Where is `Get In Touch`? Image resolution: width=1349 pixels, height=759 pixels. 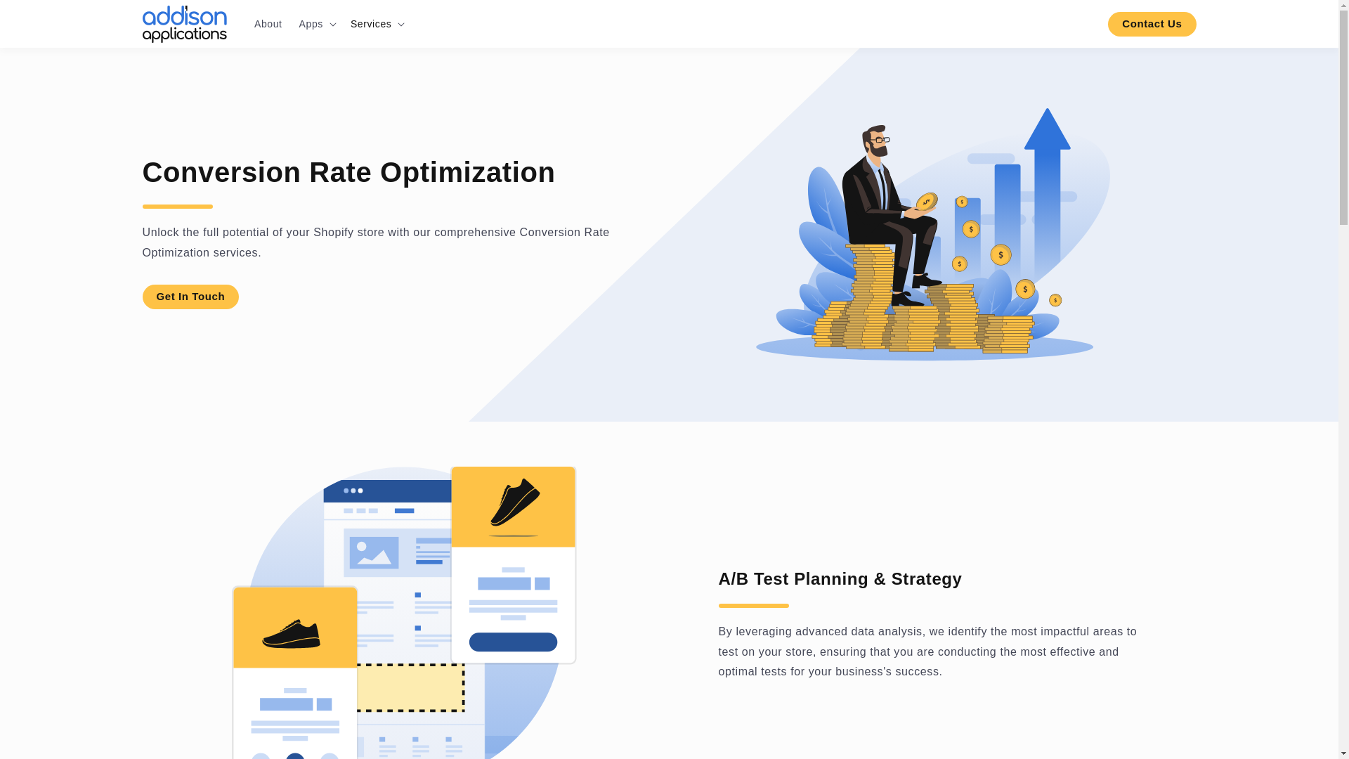
Get In Touch is located at coordinates (190, 297).